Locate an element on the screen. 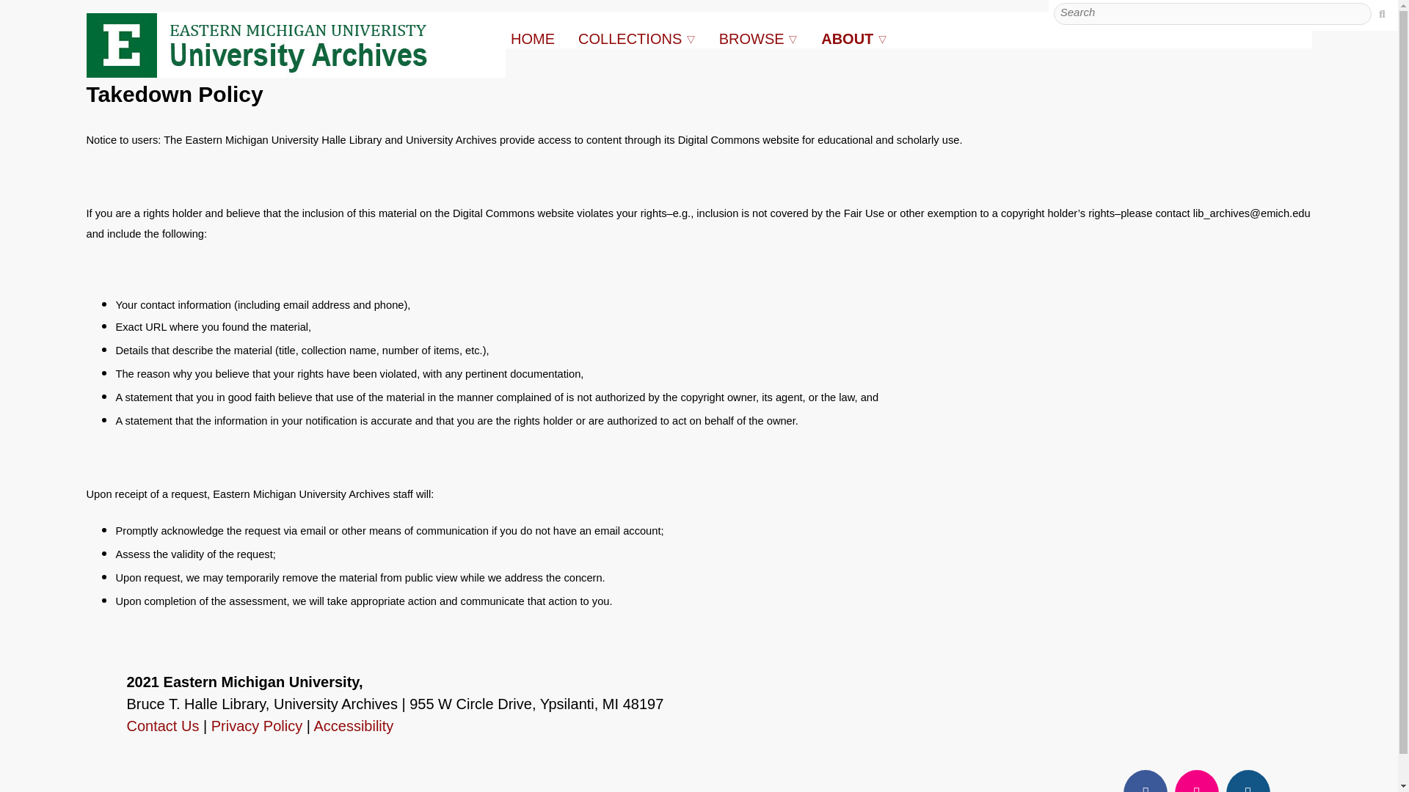 Image resolution: width=1409 pixels, height=792 pixels. HOME is located at coordinates (533, 38).